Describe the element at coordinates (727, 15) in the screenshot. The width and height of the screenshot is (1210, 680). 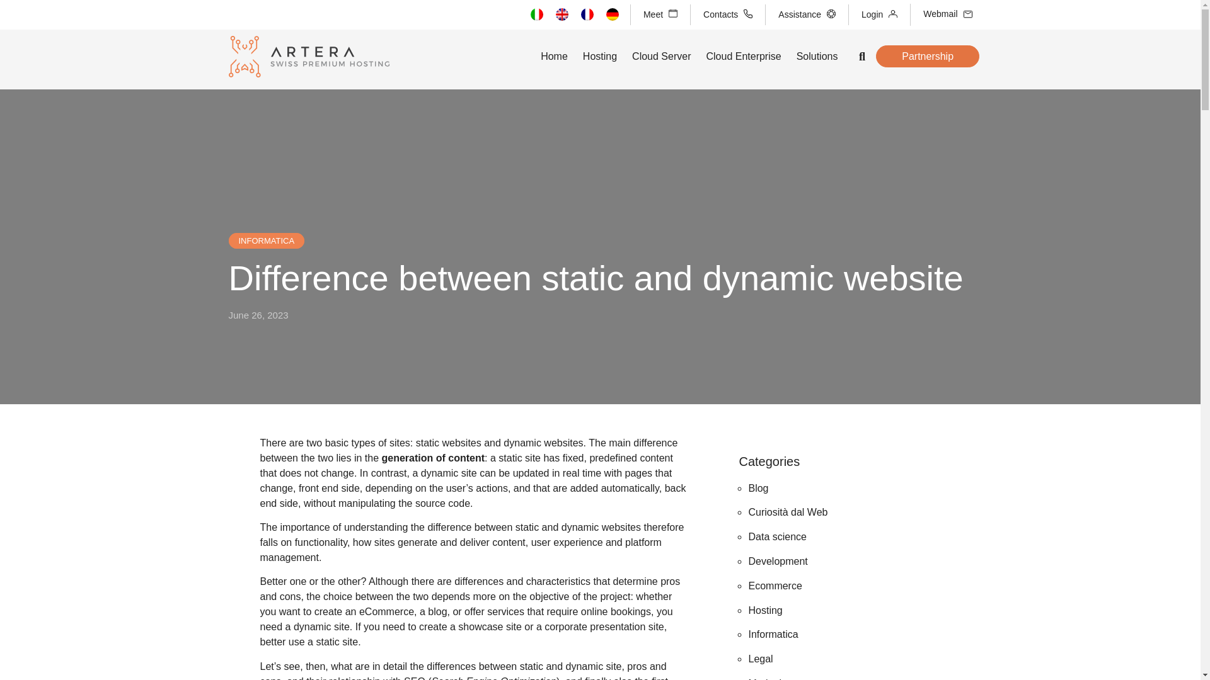
I see `Contacts` at that location.